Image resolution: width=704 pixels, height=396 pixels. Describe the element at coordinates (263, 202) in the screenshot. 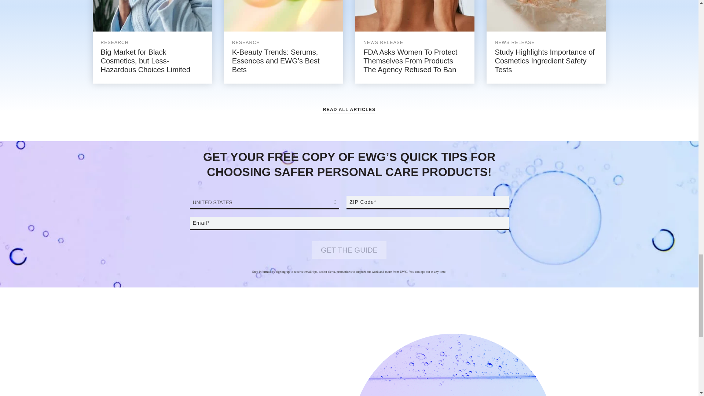

I see `United States` at that location.